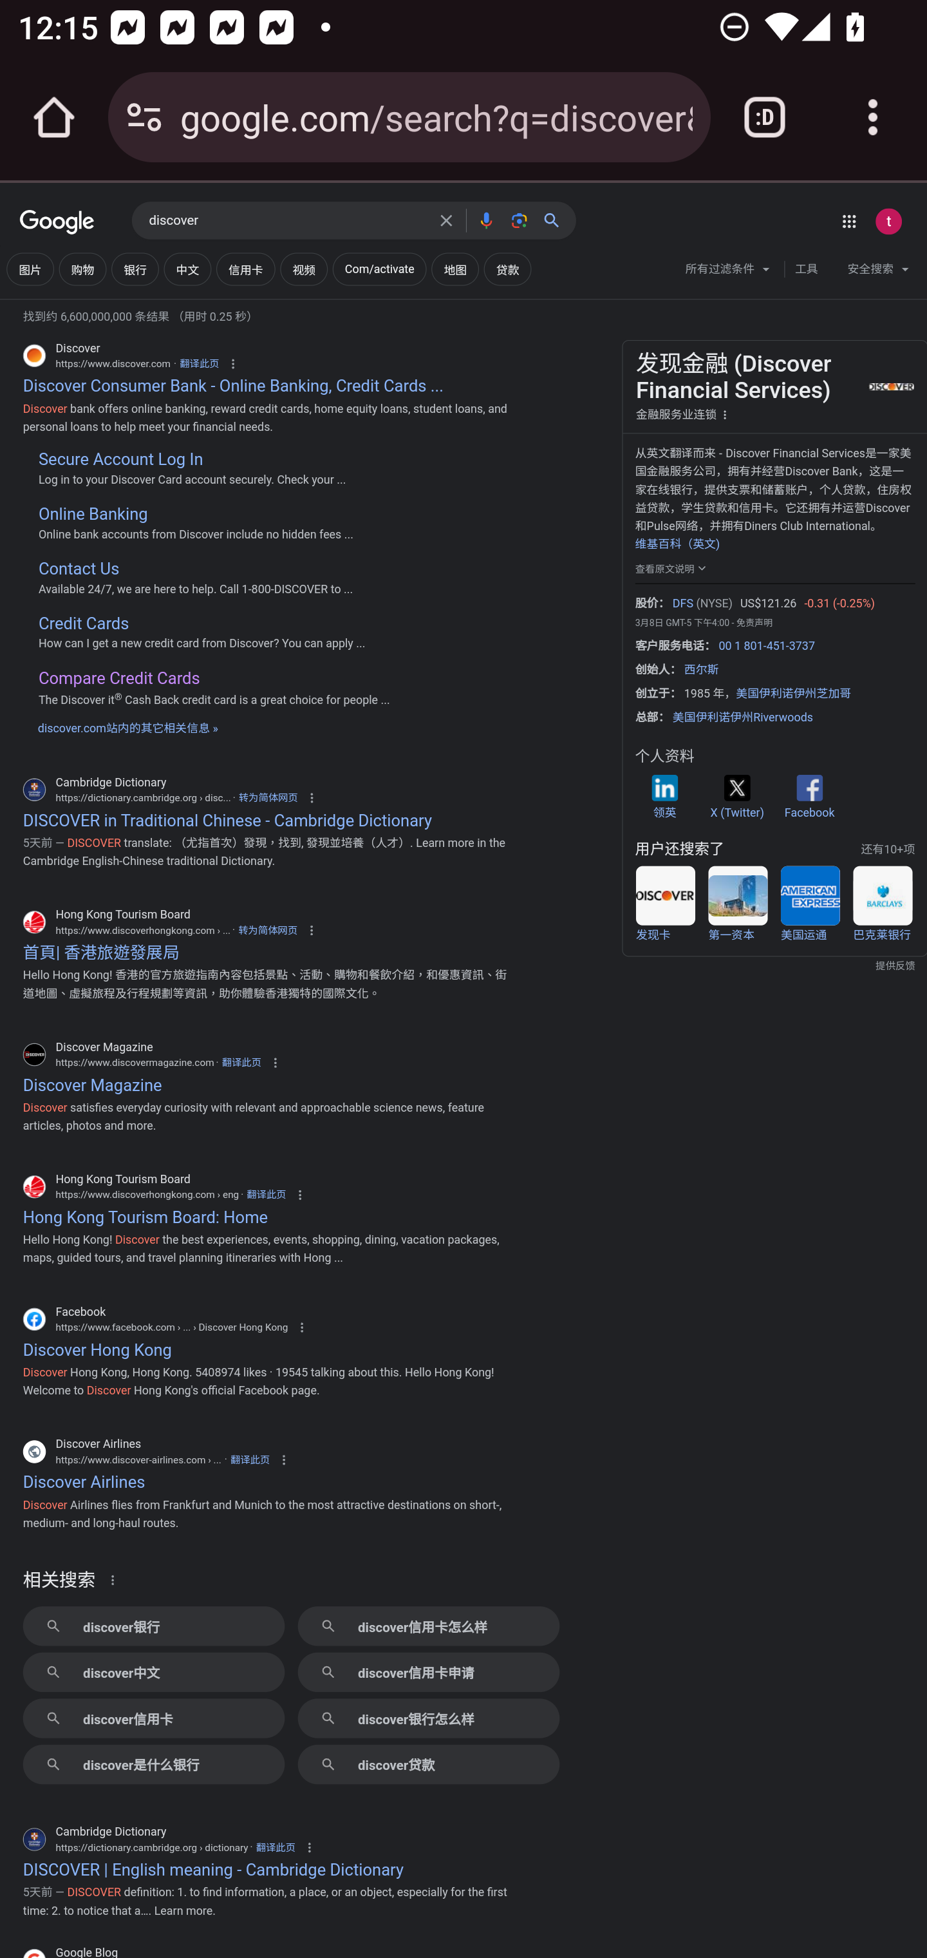  I want to click on Connection is secure, so click(144, 117).